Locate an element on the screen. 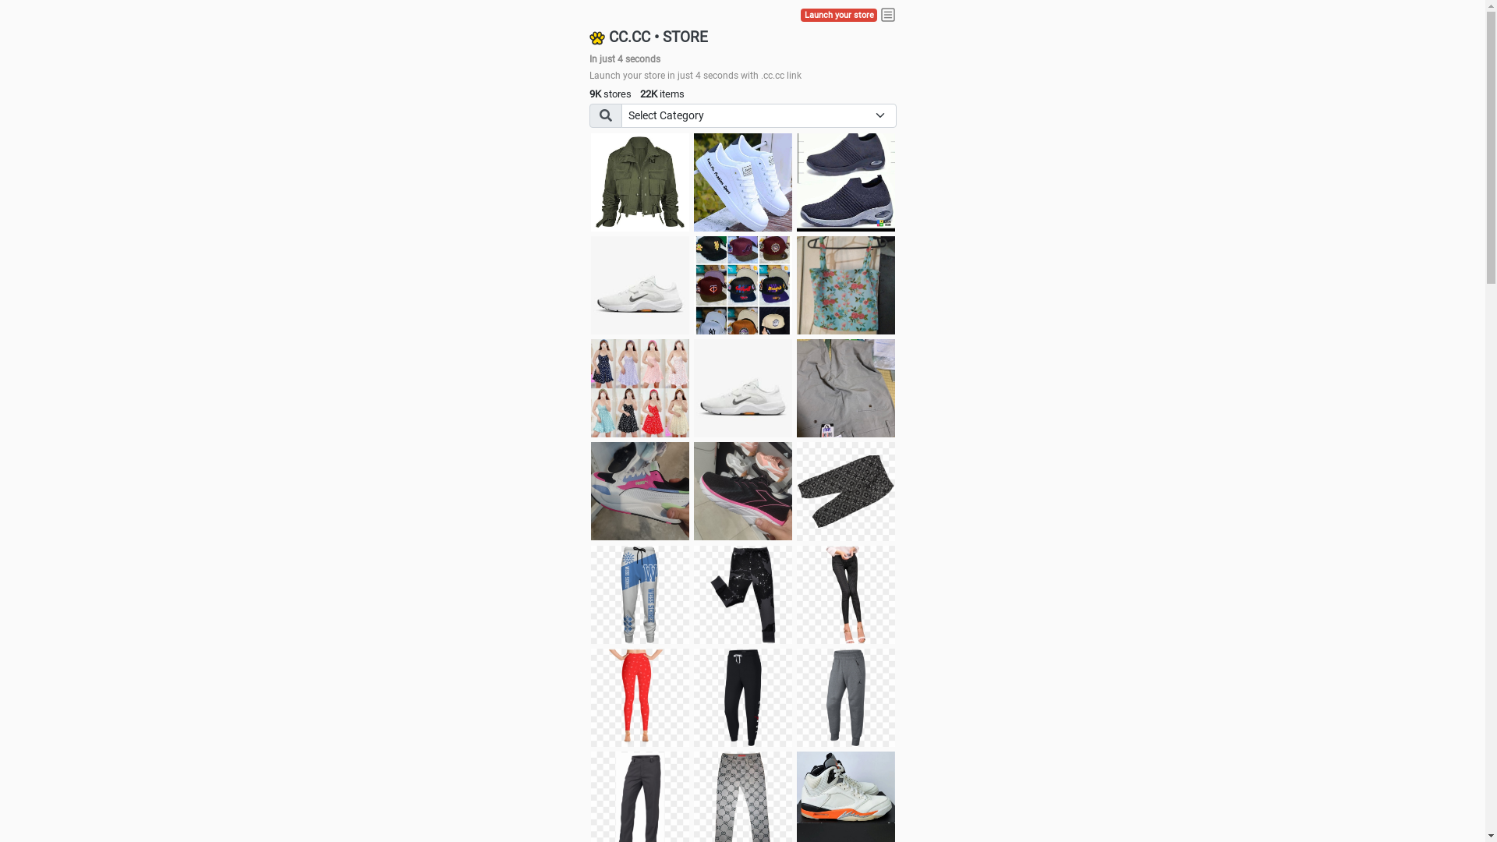 This screenshot has width=1497, height=842. Pant is located at coordinates (640, 698).